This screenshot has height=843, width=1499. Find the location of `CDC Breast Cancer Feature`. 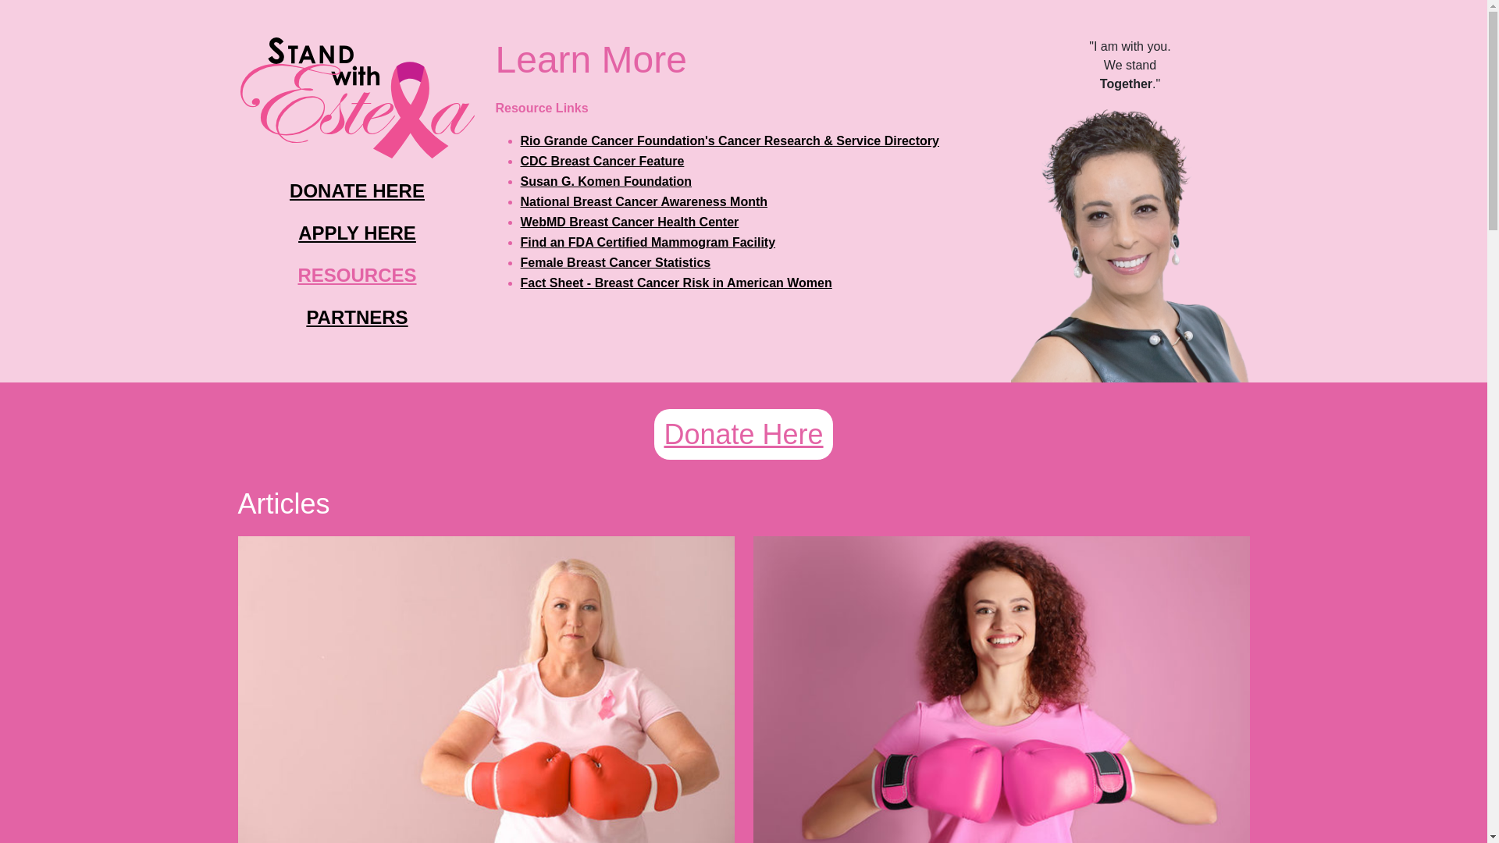

CDC Breast Cancer Feature is located at coordinates (601, 161).